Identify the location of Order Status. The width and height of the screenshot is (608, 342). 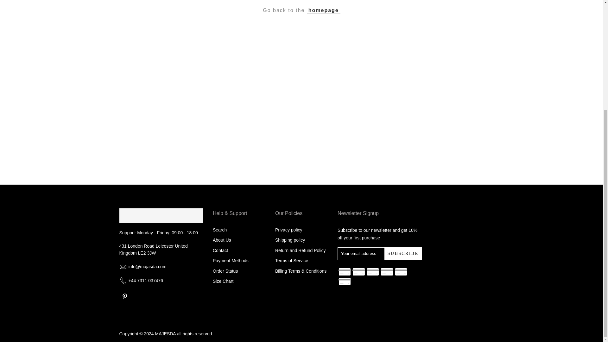
(225, 271).